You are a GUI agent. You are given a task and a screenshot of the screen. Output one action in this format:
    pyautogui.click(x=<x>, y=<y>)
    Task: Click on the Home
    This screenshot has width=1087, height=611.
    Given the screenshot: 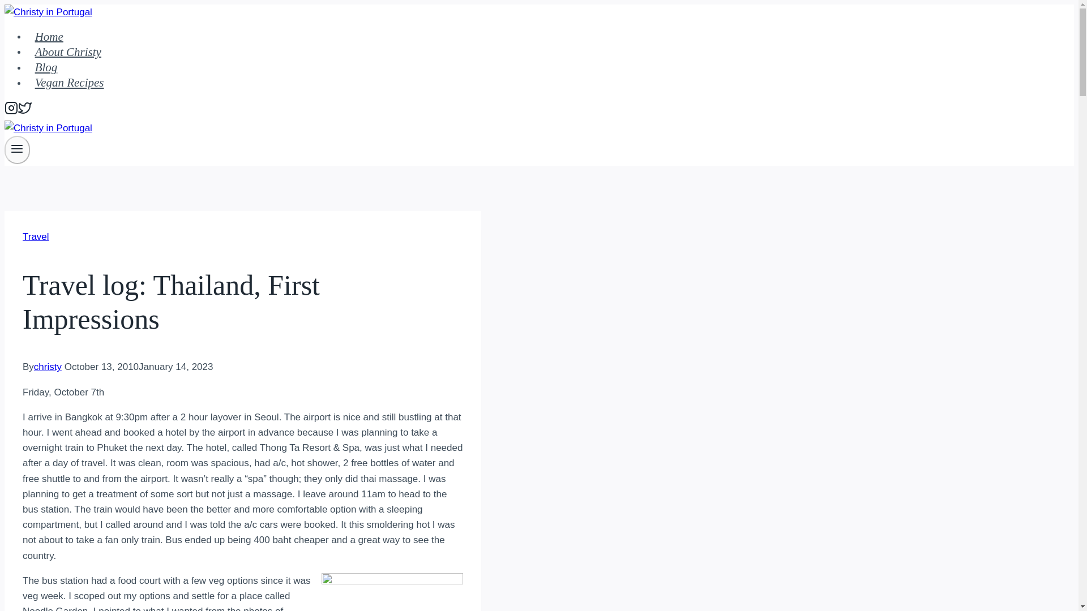 What is the action you would take?
    pyautogui.click(x=49, y=36)
    